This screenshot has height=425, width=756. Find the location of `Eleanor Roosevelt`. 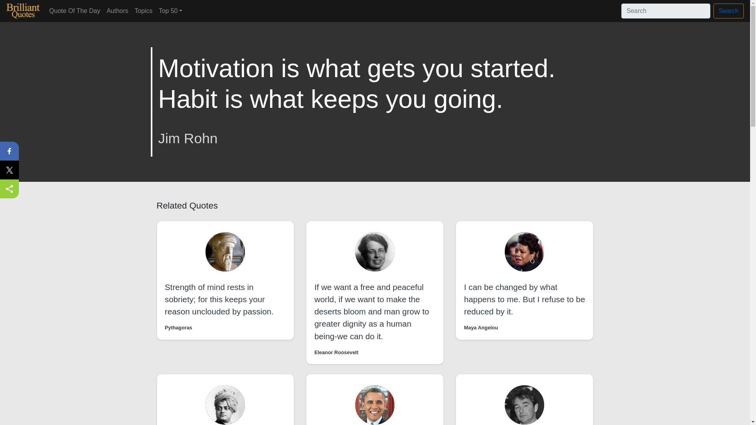

Eleanor Roosevelt is located at coordinates (336, 352).